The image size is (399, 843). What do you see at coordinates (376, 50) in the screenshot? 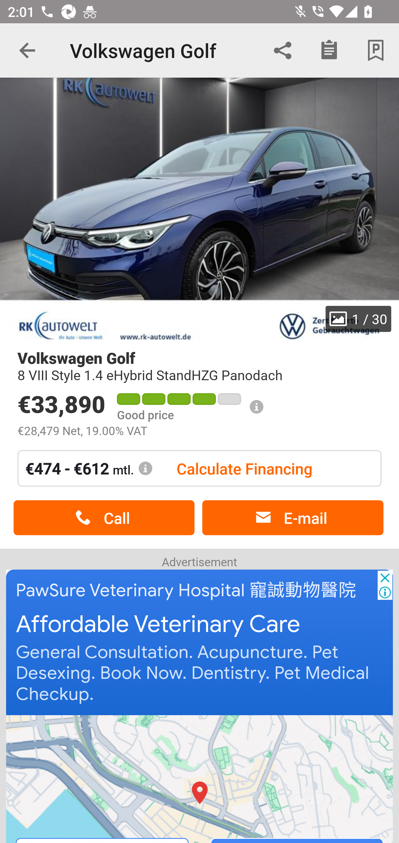
I see `Park` at bounding box center [376, 50].